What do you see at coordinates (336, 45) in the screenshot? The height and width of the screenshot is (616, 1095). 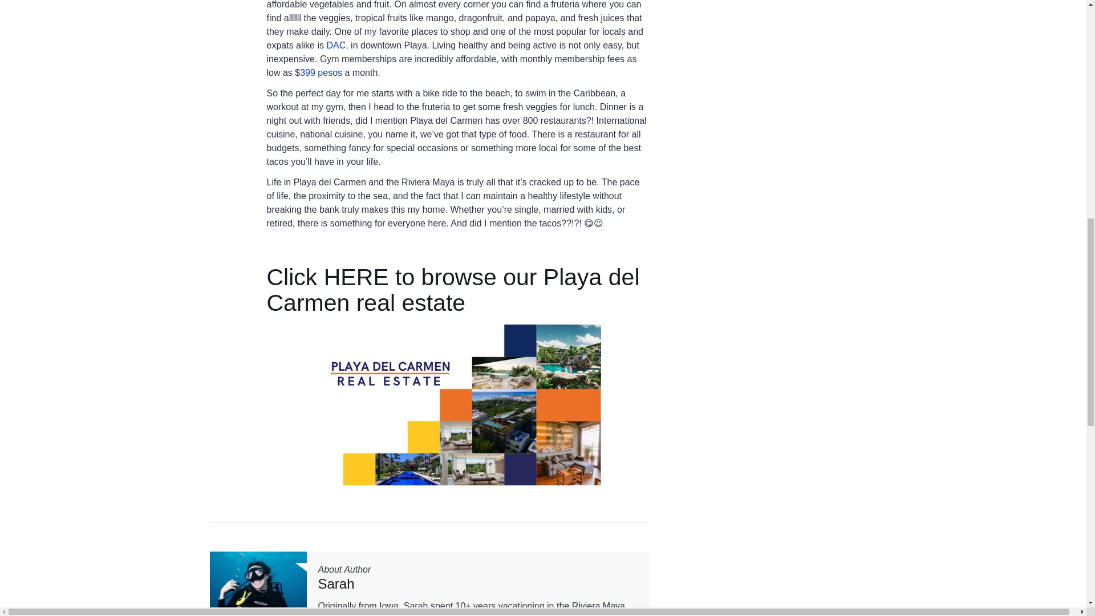 I see `DAC` at bounding box center [336, 45].